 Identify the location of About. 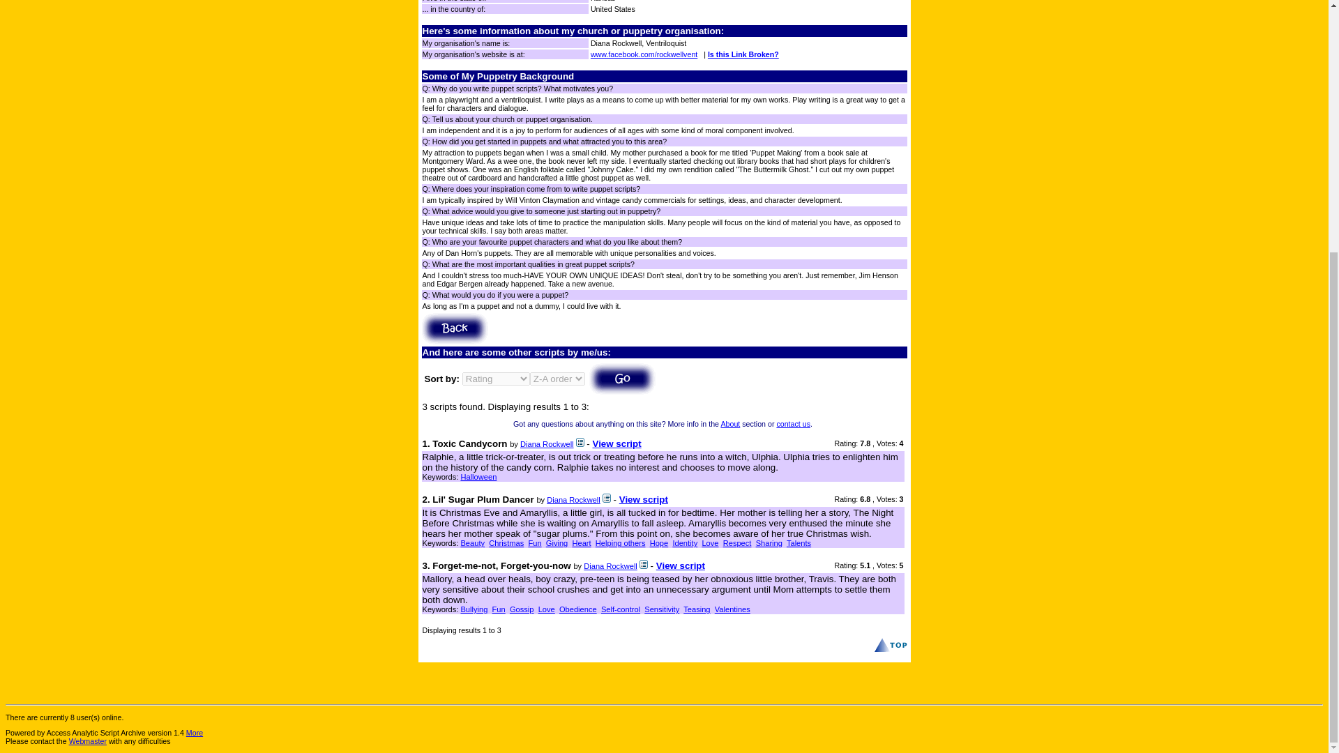
(729, 424).